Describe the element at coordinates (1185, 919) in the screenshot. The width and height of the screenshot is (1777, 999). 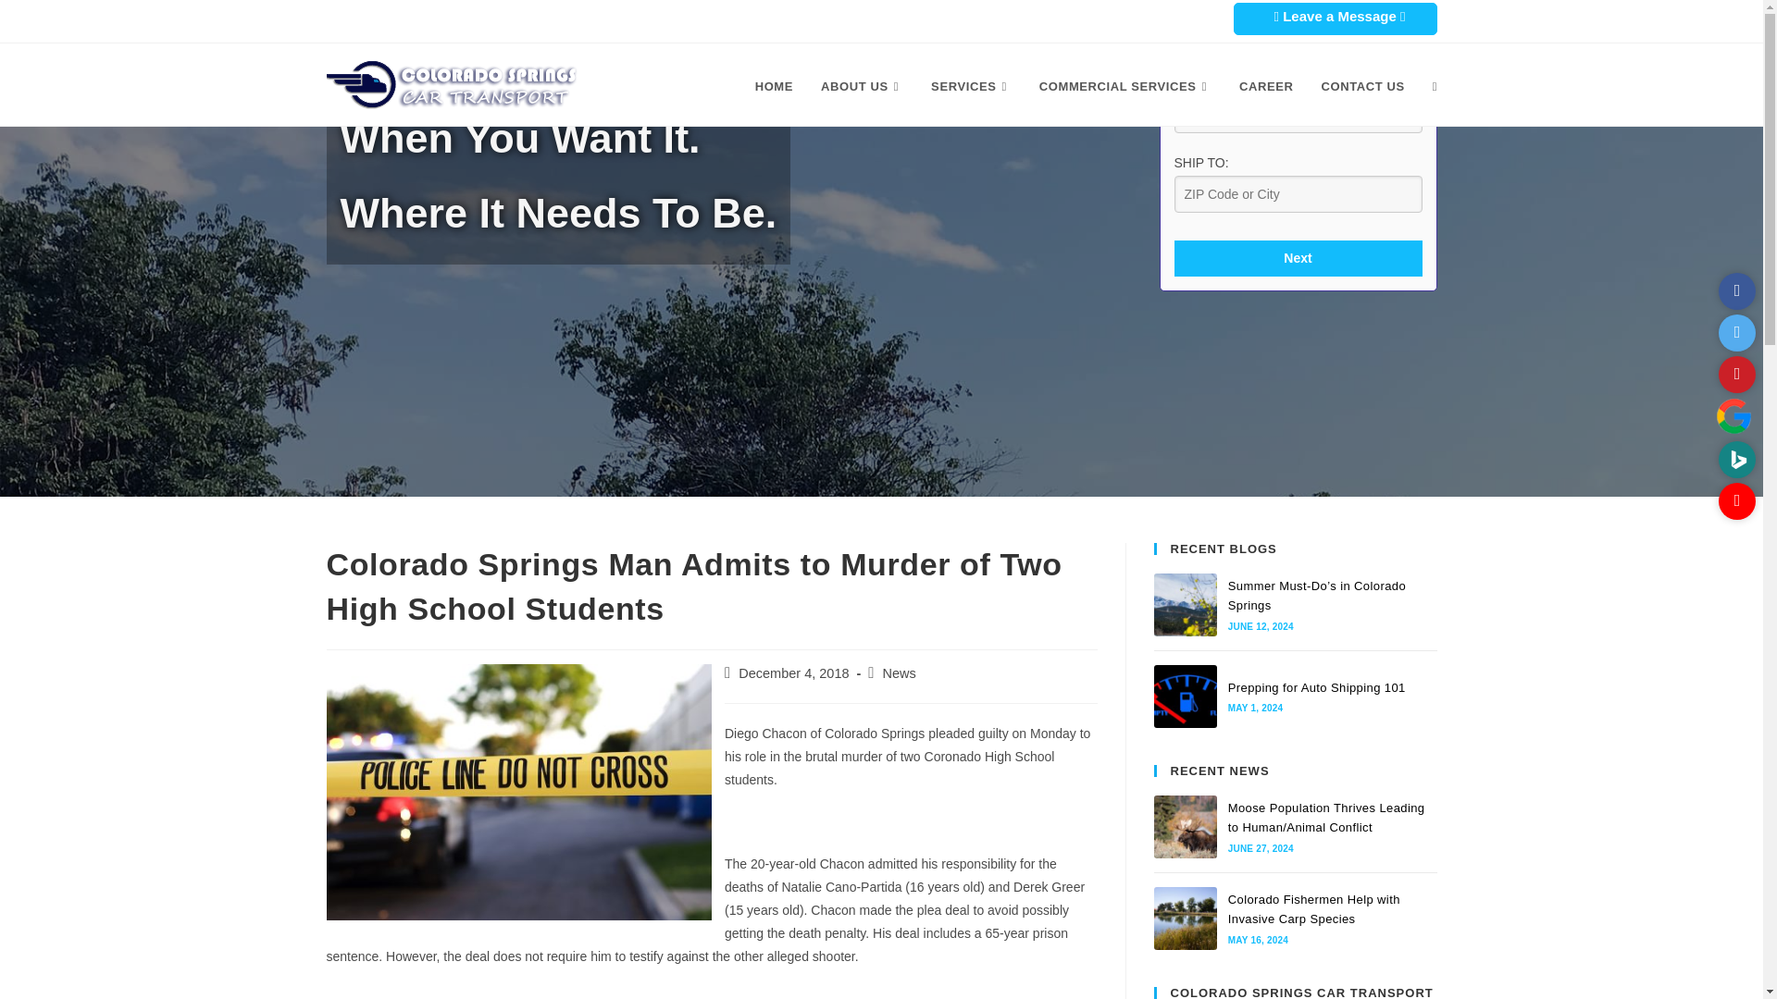
I see `Colorado Fishermen Help with Invasive Carp Species` at that location.